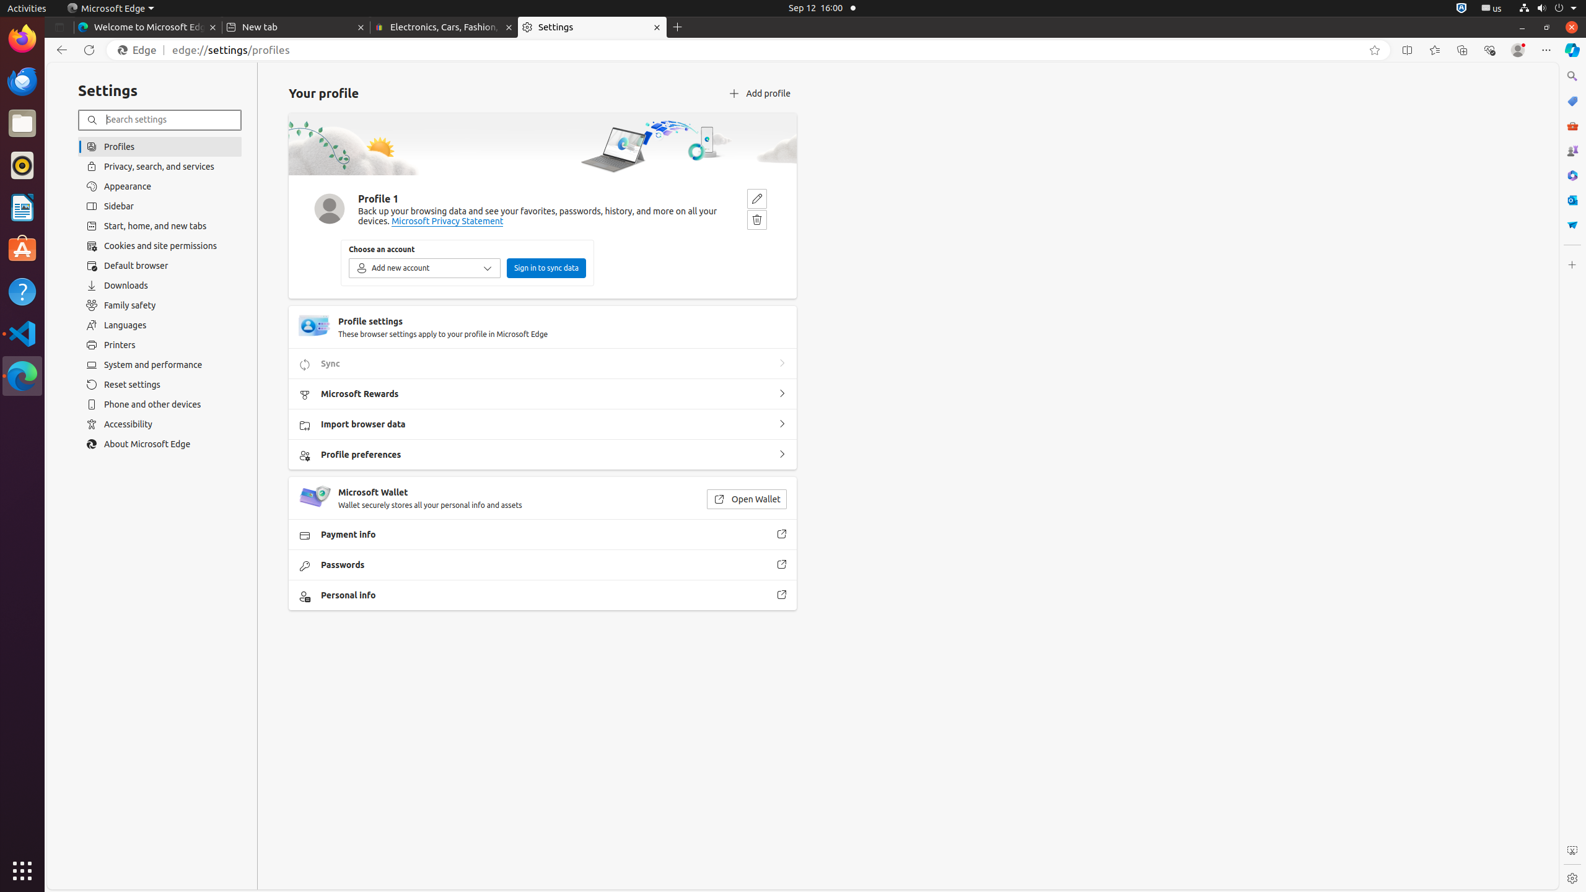 The height and width of the screenshot is (892, 1586). What do you see at coordinates (1462, 50) in the screenshot?
I see `Collections` at bounding box center [1462, 50].